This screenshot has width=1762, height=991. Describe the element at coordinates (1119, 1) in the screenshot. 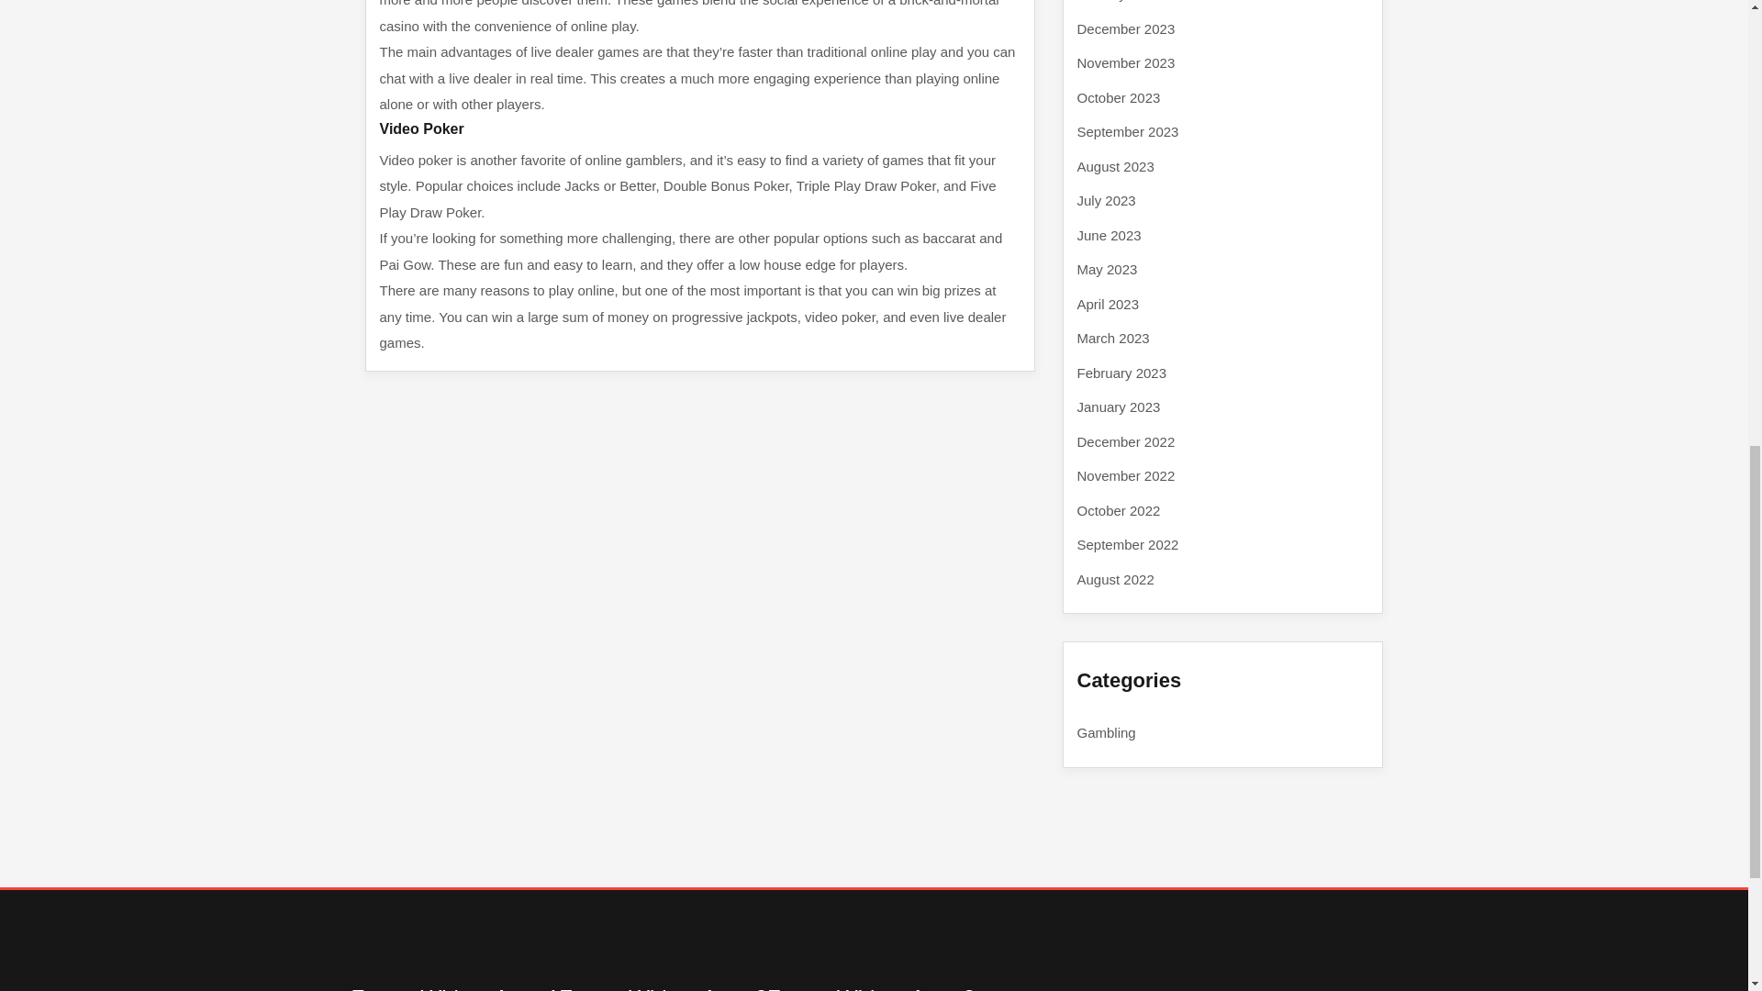

I see `January 2024` at that location.